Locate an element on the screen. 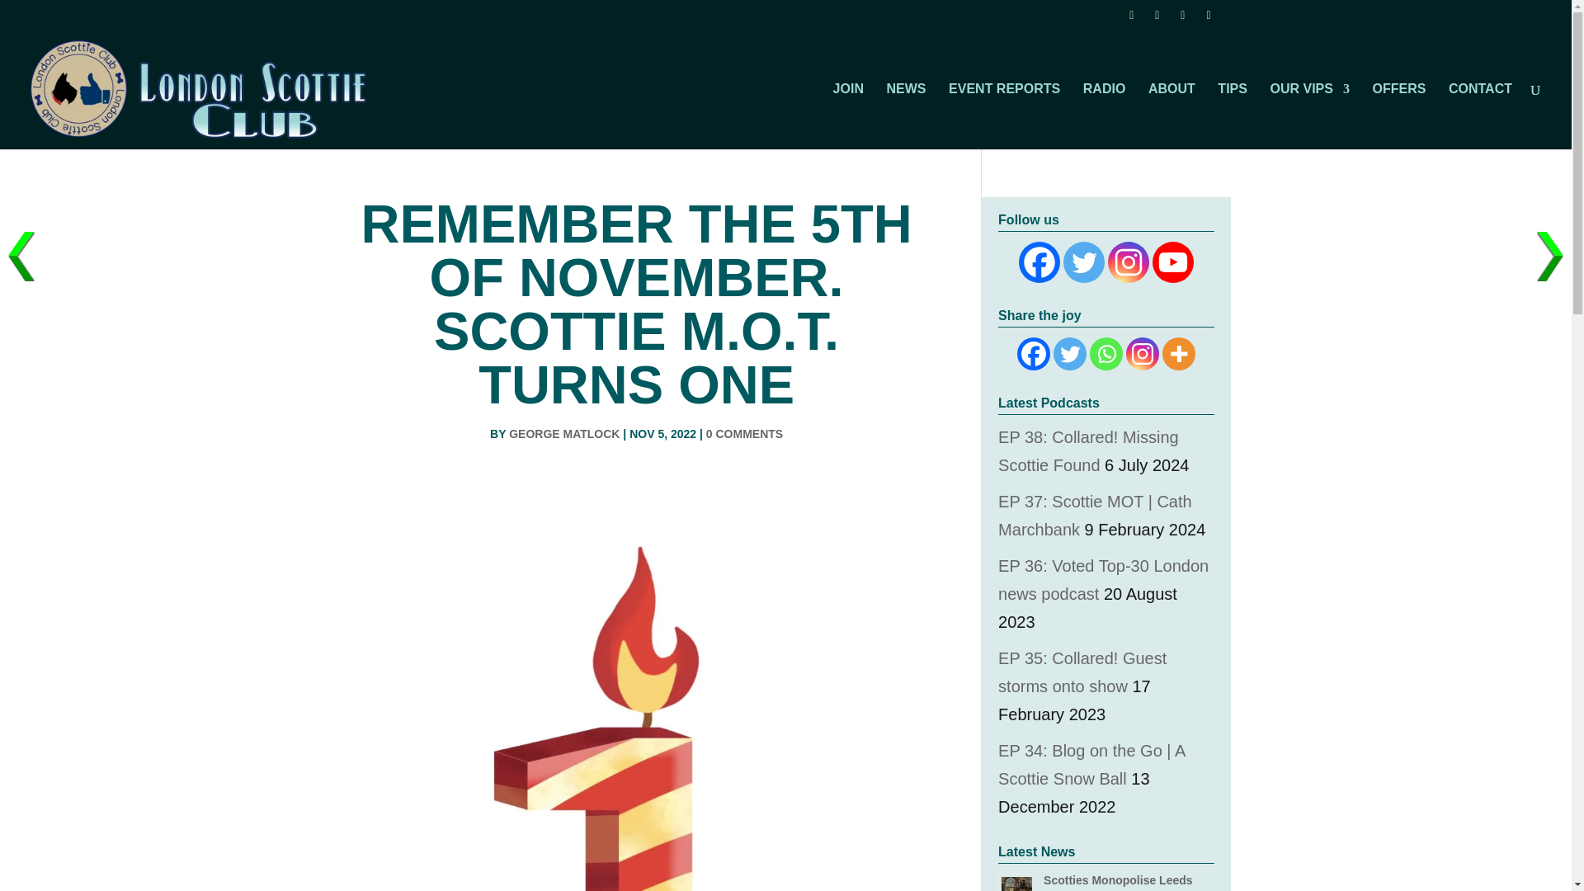  OUR VIPS is located at coordinates (1309, 116).